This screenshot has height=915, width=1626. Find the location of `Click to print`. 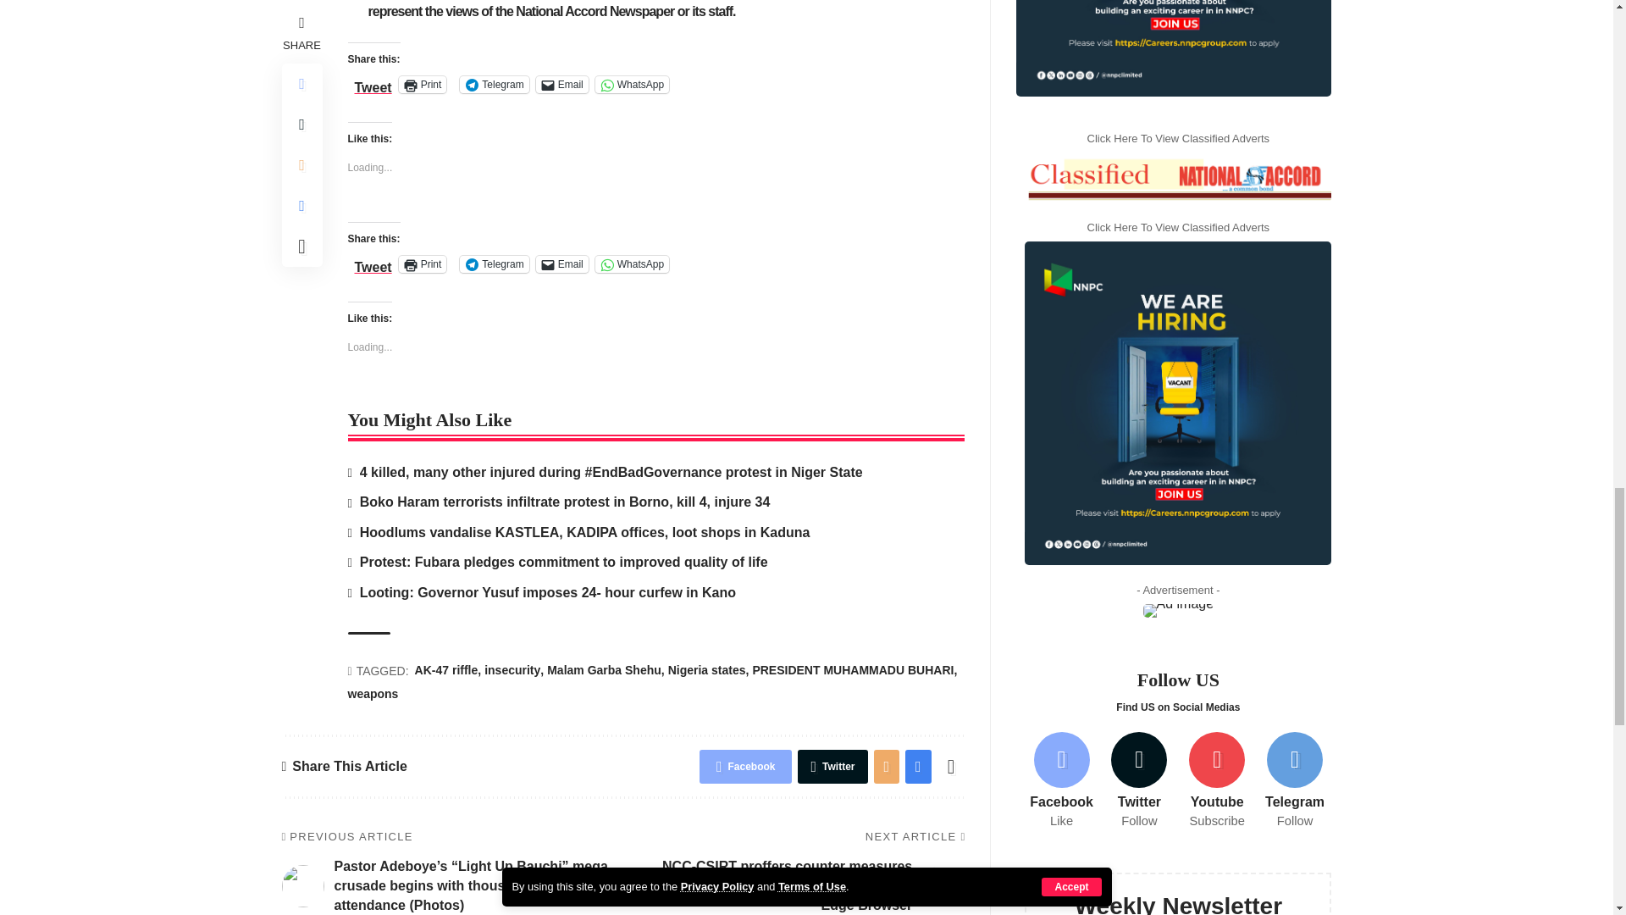

Click to print is located at coordinates (423, 85).